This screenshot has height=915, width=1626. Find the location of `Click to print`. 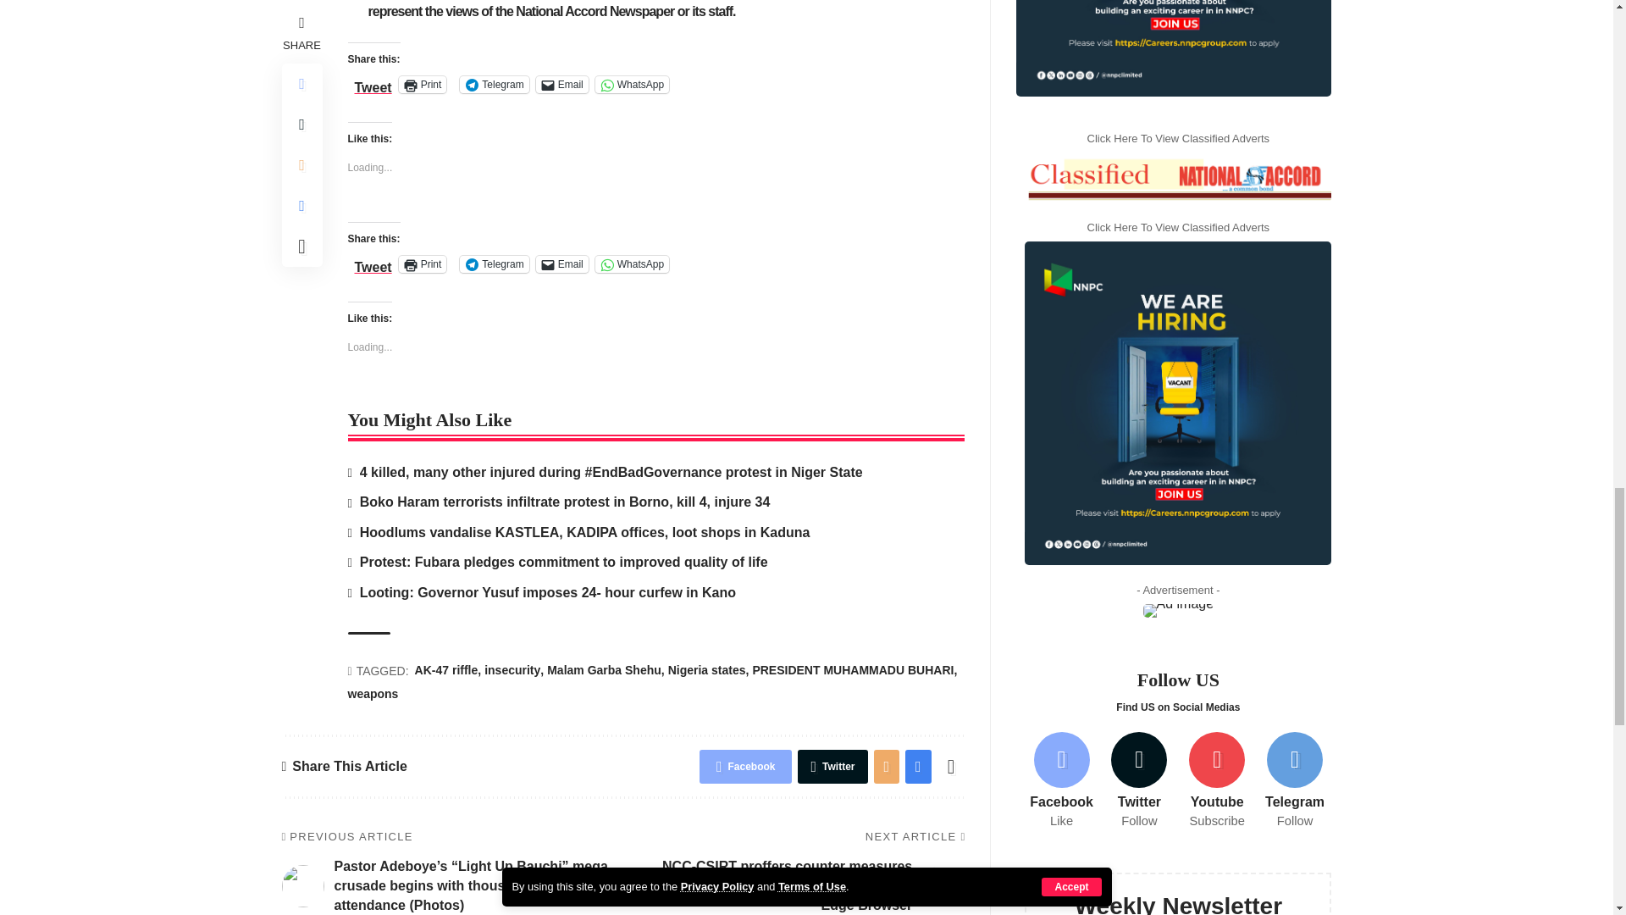

Click to print is located at coordinates (423, 85).